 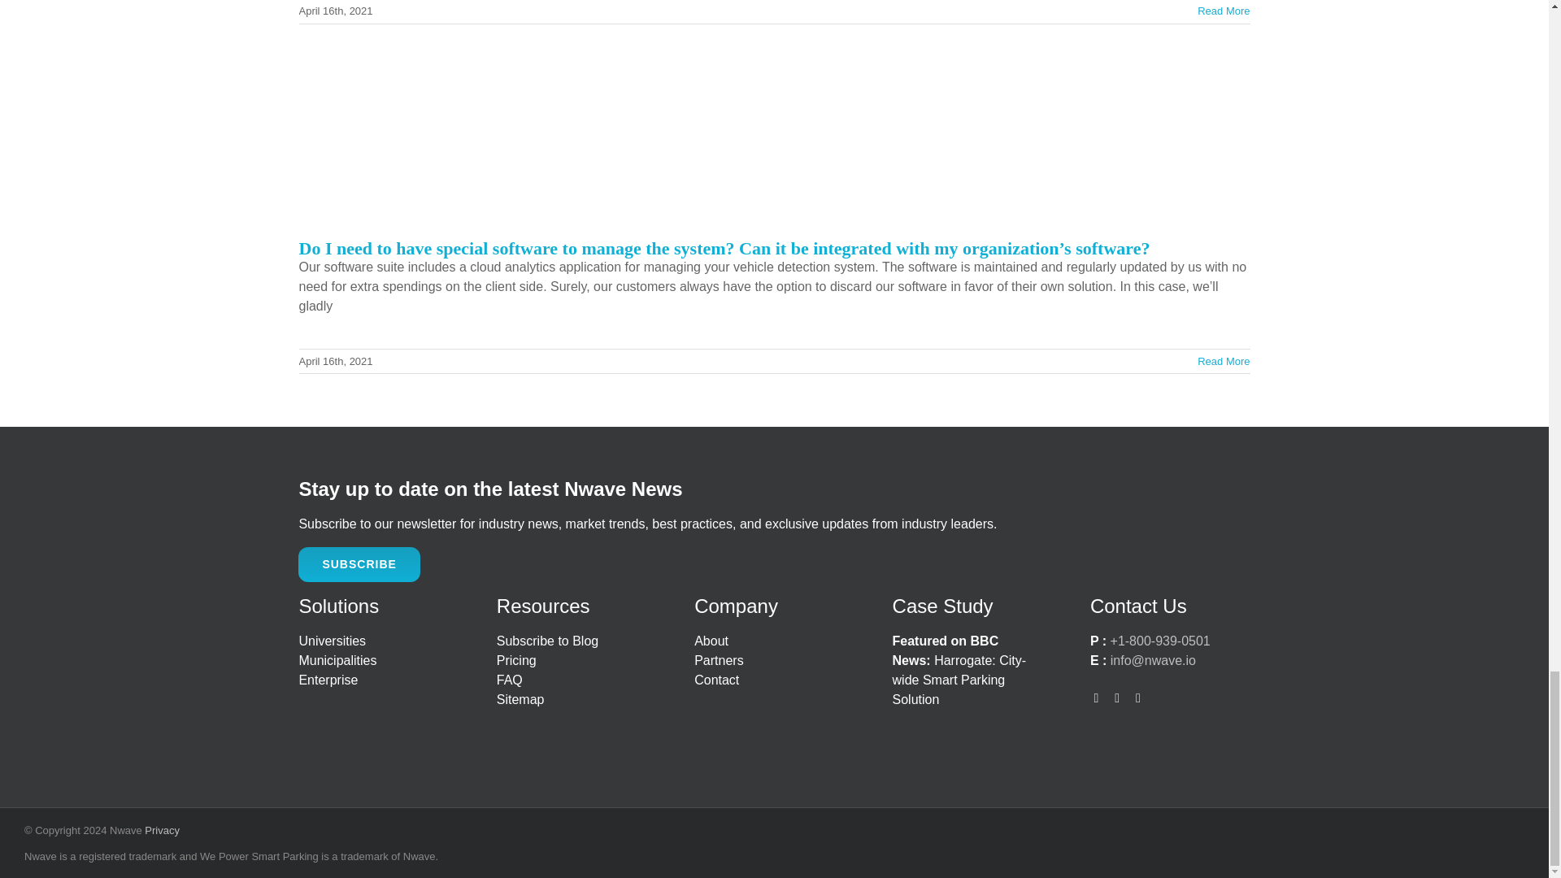 What do you see at coordinates (716, 680) in the screenshot?
I see `Contact Us` at bounding box center [716, 680].